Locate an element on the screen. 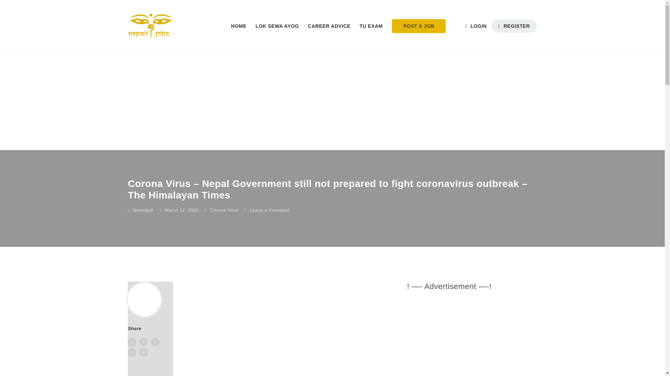 The height and width of the screenshot is (376, 670). CAREER ADVICE is located at coordinates (329, 26).